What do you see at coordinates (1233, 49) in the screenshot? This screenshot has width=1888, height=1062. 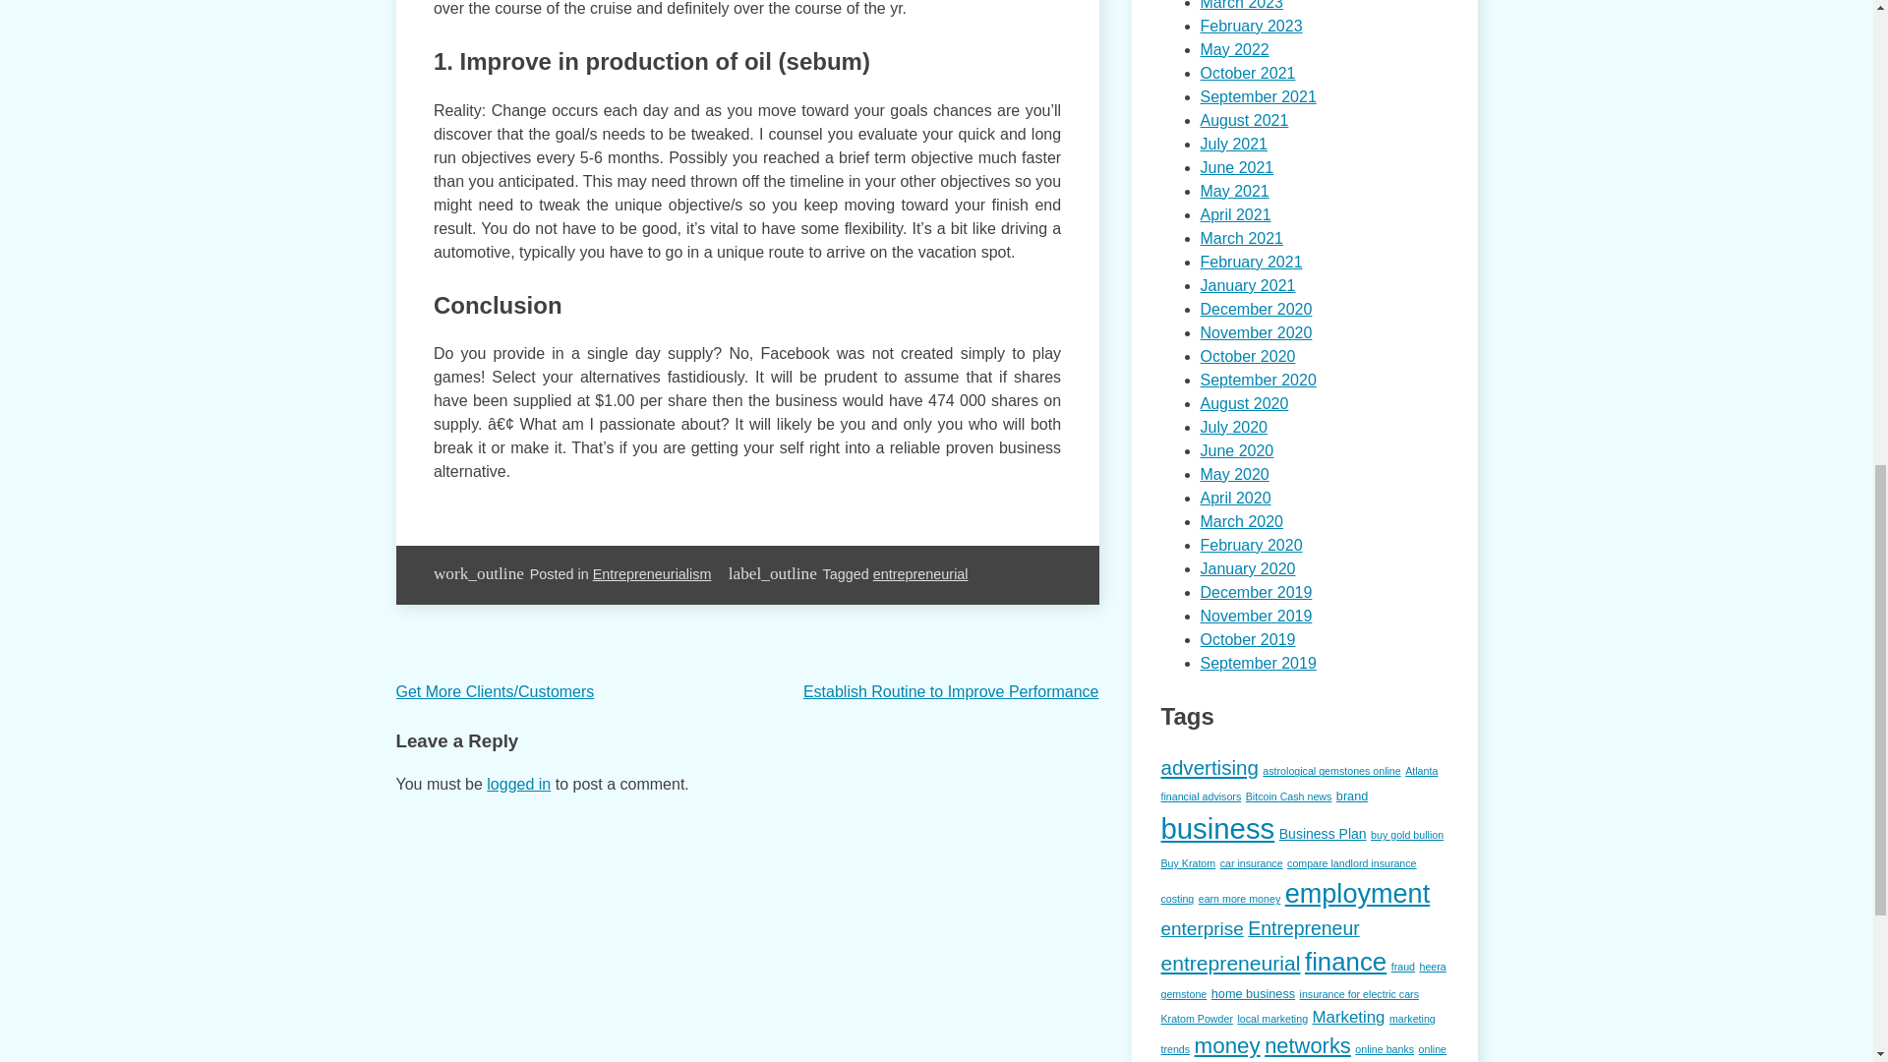 I see `May 2022` at bounding box center [1233, 49].